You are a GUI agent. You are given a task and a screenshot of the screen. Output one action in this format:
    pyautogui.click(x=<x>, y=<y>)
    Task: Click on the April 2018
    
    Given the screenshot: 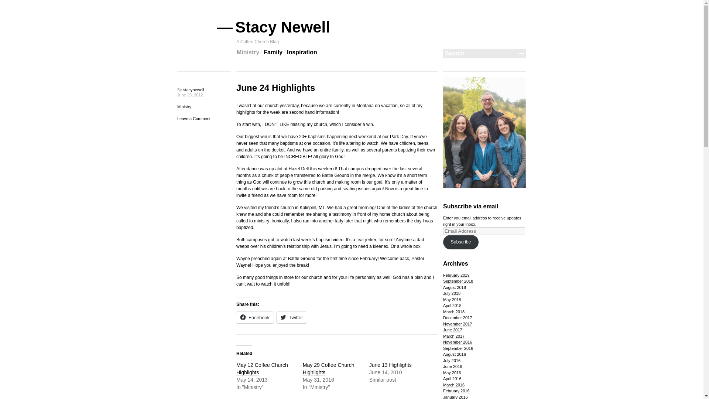 What is the action you would take?
    pyautogui.click(x=452, y=305)
    